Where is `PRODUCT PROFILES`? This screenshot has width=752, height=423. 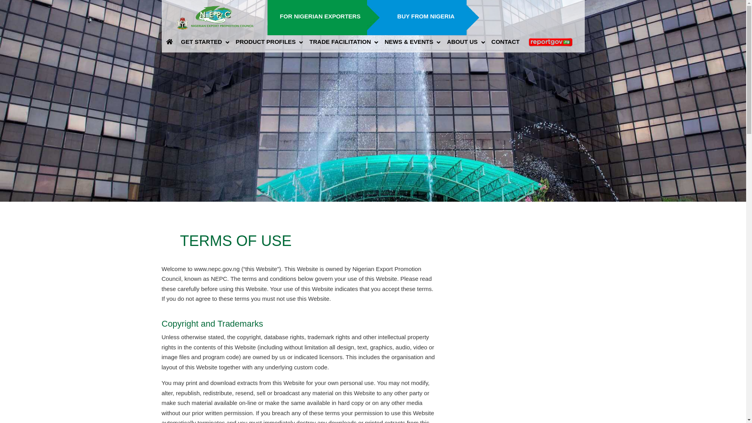
PRODUCT PROFILES is located at coordinates (268, 42).